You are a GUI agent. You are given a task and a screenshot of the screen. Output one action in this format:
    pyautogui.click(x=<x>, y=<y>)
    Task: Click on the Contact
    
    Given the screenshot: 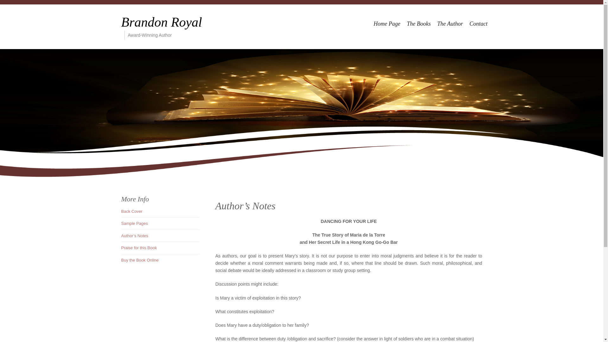 What is the action you would take?
    pyautogui.click(x=478, y=23)
    